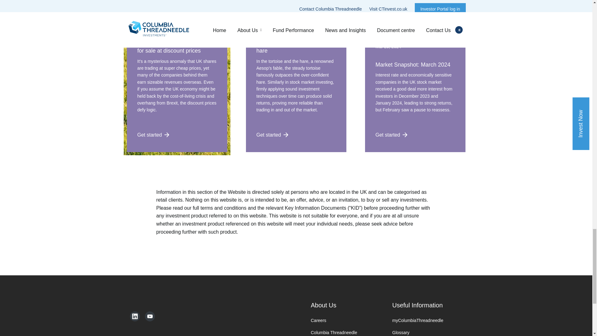 The image size is (597, 336). I want to click on Columbia Threadneedle Foundation, so click(342, 333).